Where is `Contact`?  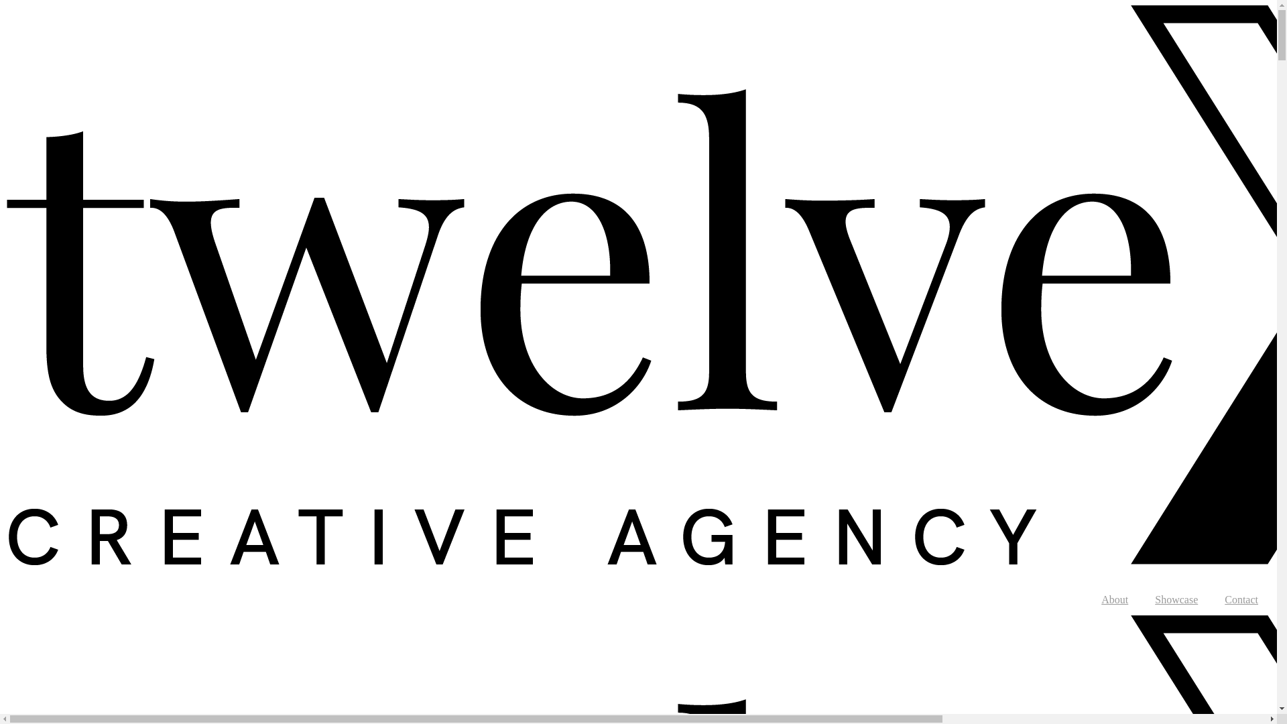 Contact is located at coordinates (1241, 600).